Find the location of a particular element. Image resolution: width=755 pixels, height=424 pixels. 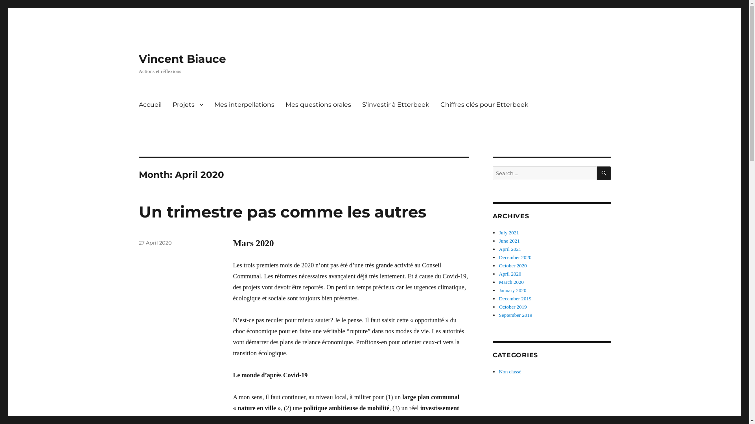

April 2020 is located at coordinates (510, 274).